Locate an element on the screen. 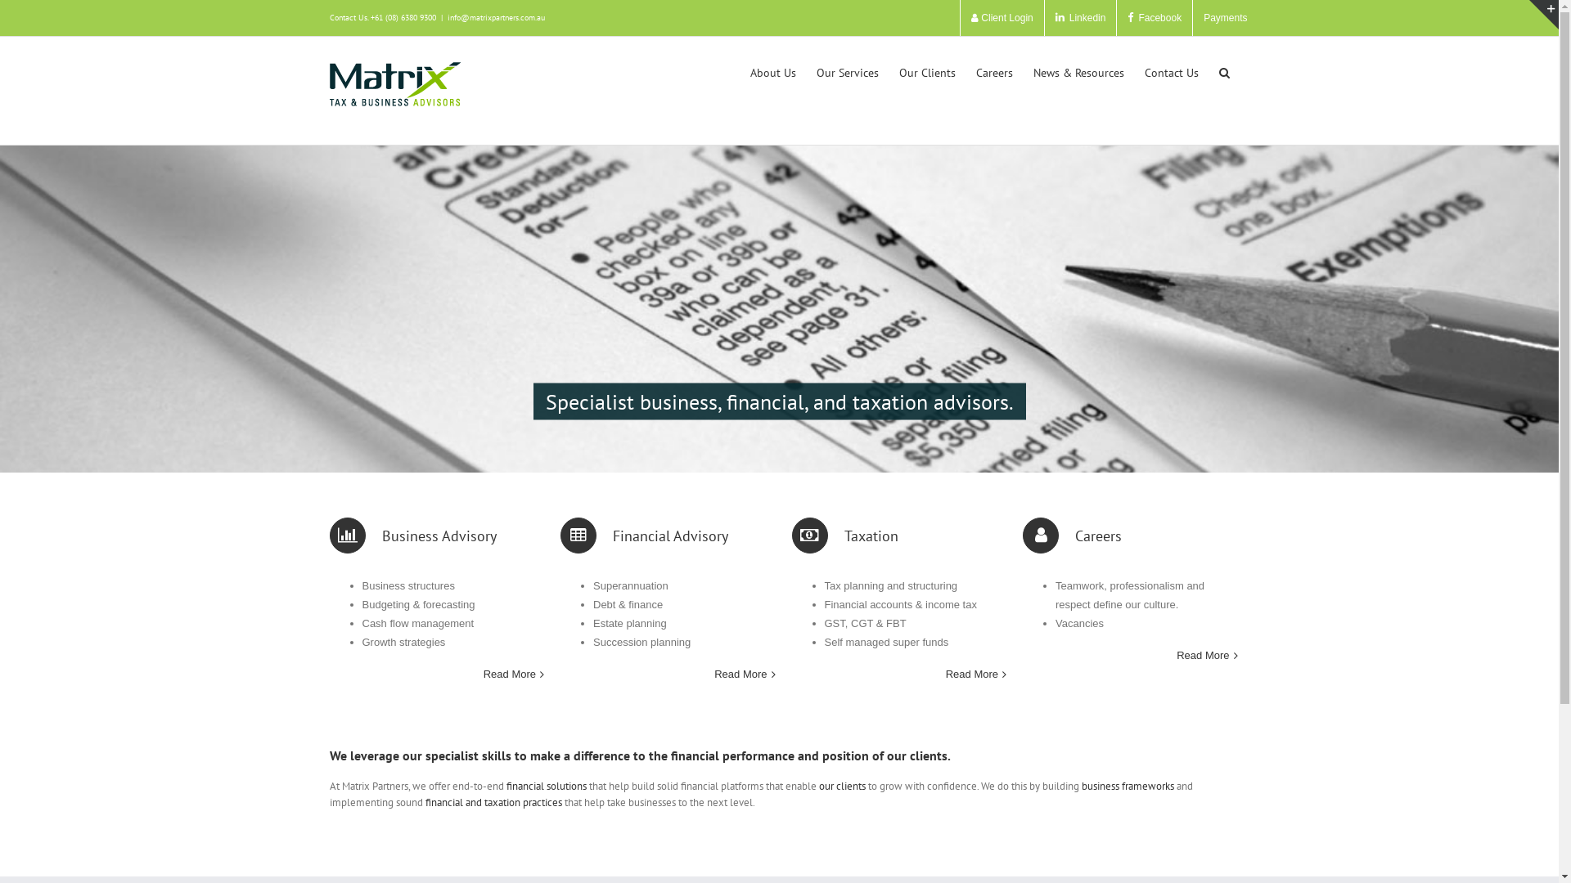  business frameworks is located at coordinates (1128, 787).